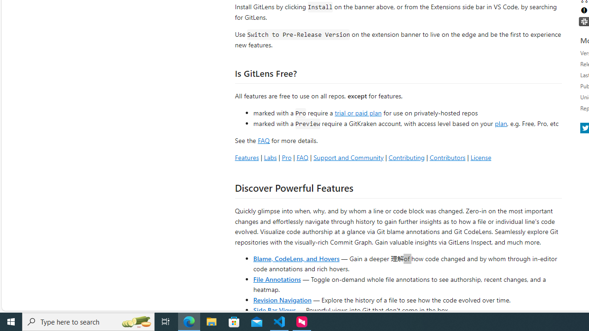 This screenshot has width=589, height=331. I want to click on plan, so click(501, 124).